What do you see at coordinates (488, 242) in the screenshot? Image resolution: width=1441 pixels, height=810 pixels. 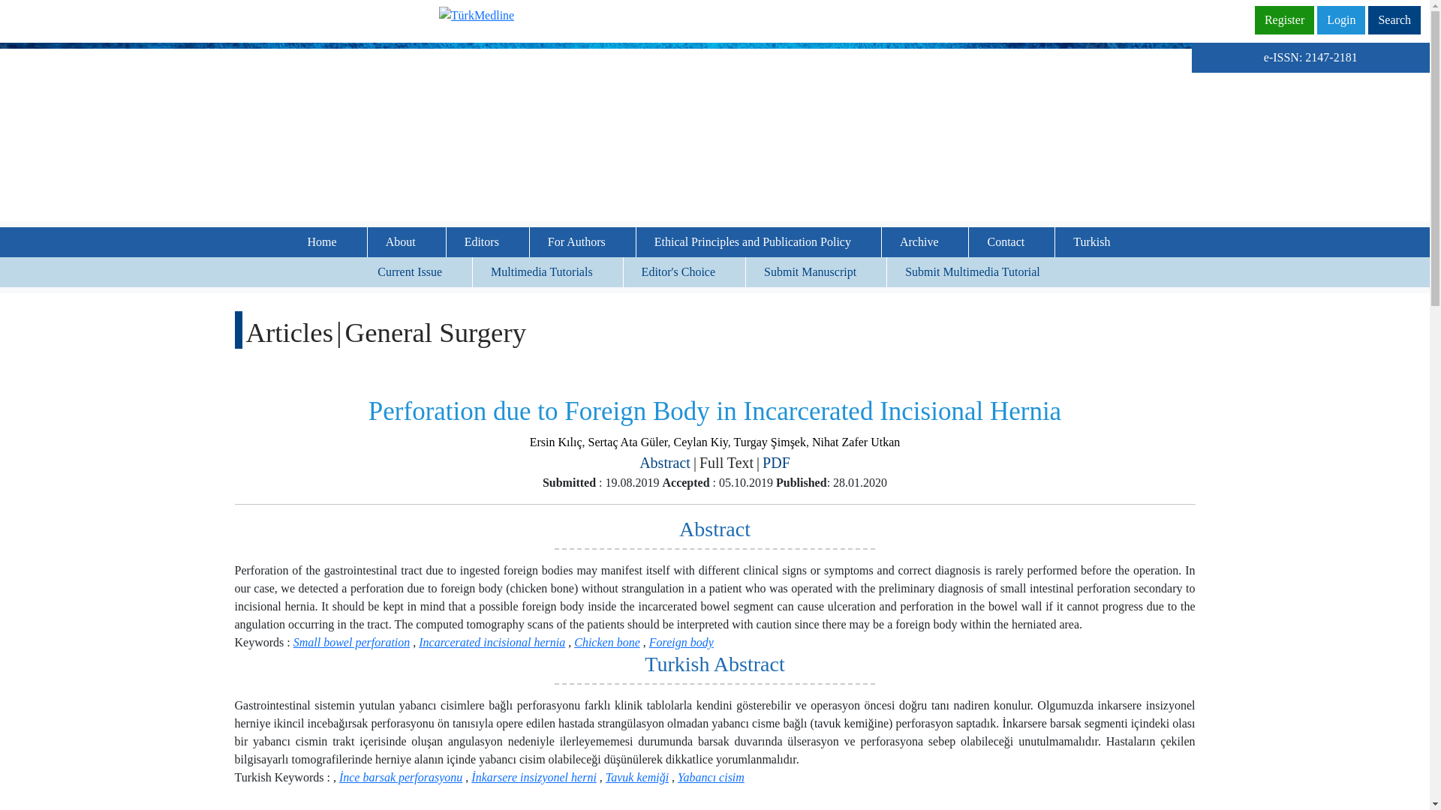 I see `Editors` at bounding box center [488, 242].